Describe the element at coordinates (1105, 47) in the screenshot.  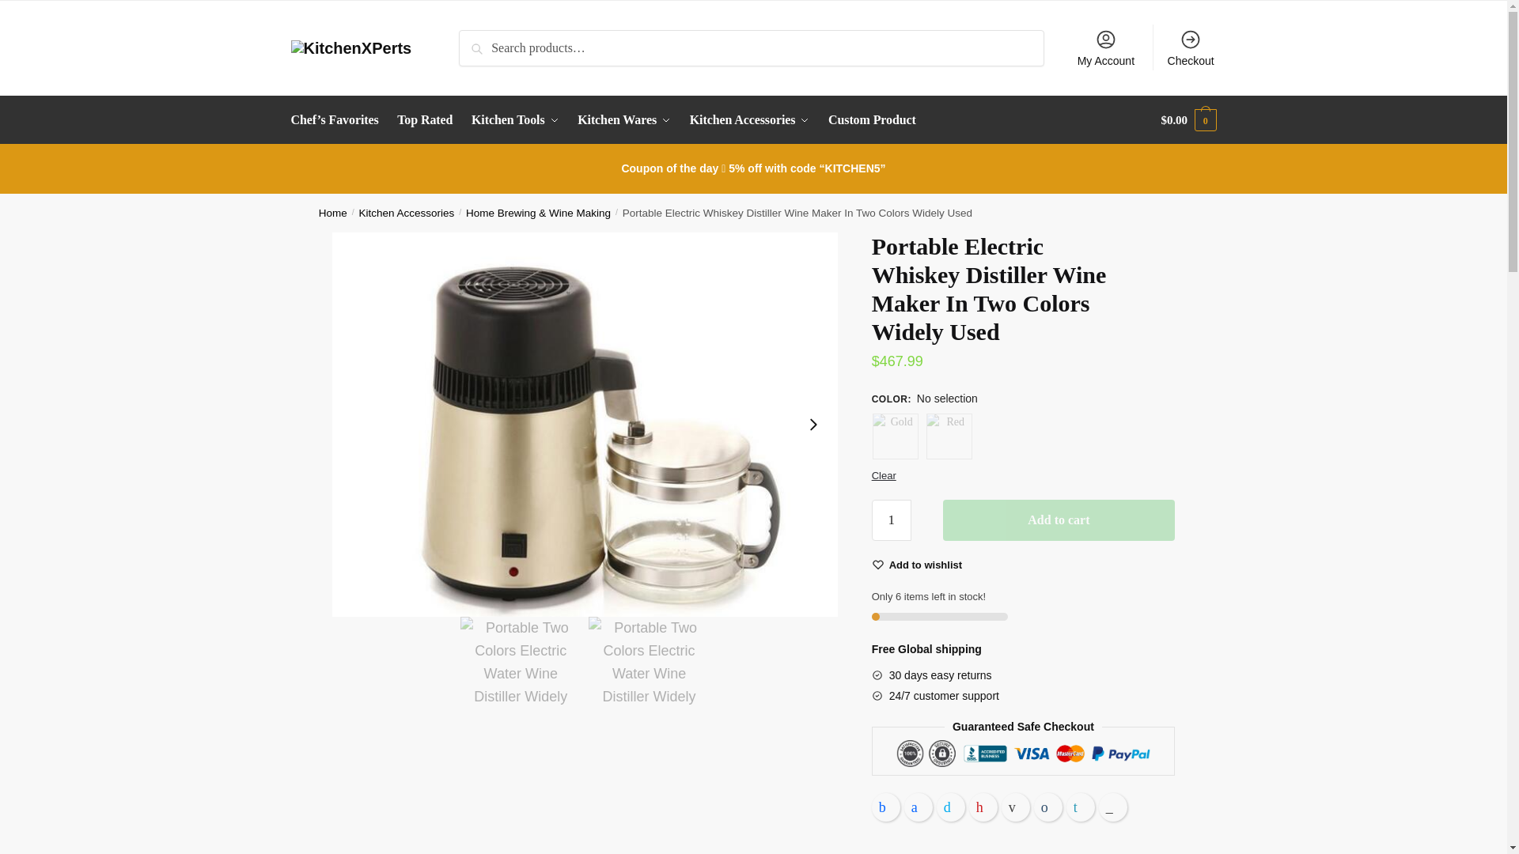
I see `My Account` at that location.